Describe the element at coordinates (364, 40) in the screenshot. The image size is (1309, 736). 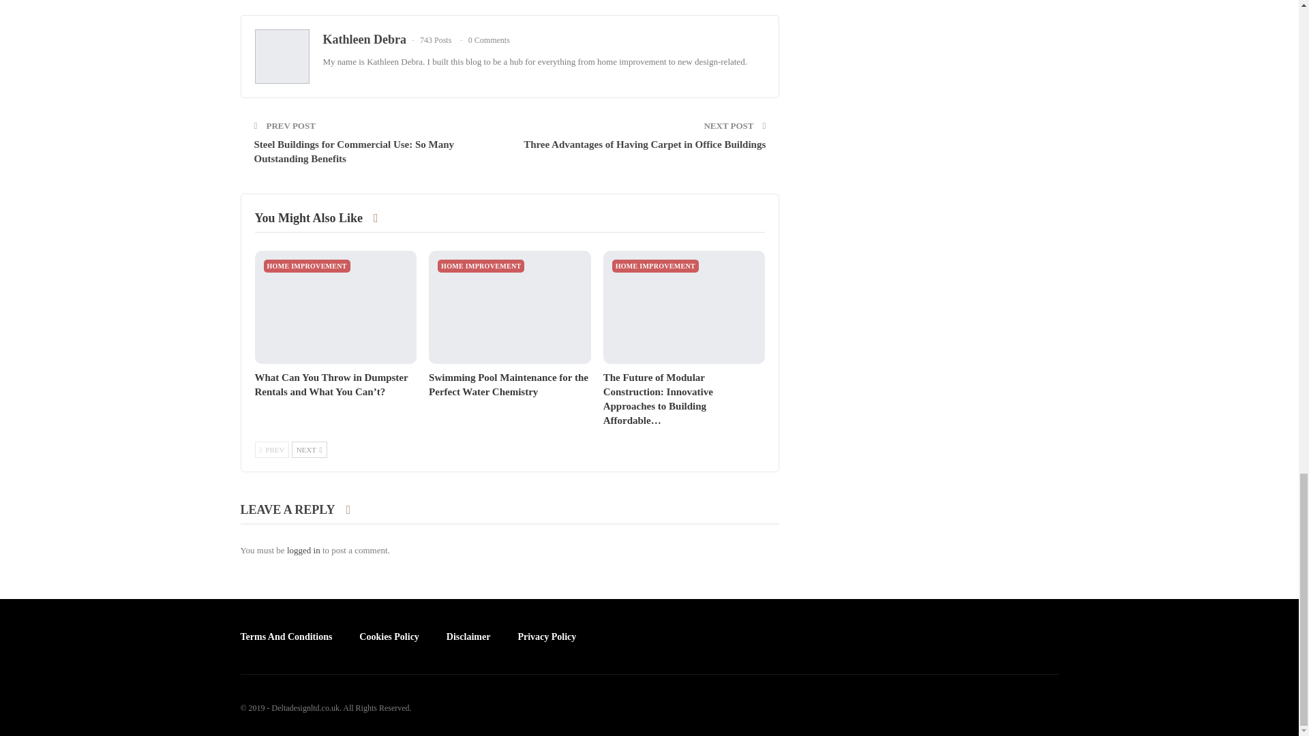
I see `Kathleen Debra` at that location.